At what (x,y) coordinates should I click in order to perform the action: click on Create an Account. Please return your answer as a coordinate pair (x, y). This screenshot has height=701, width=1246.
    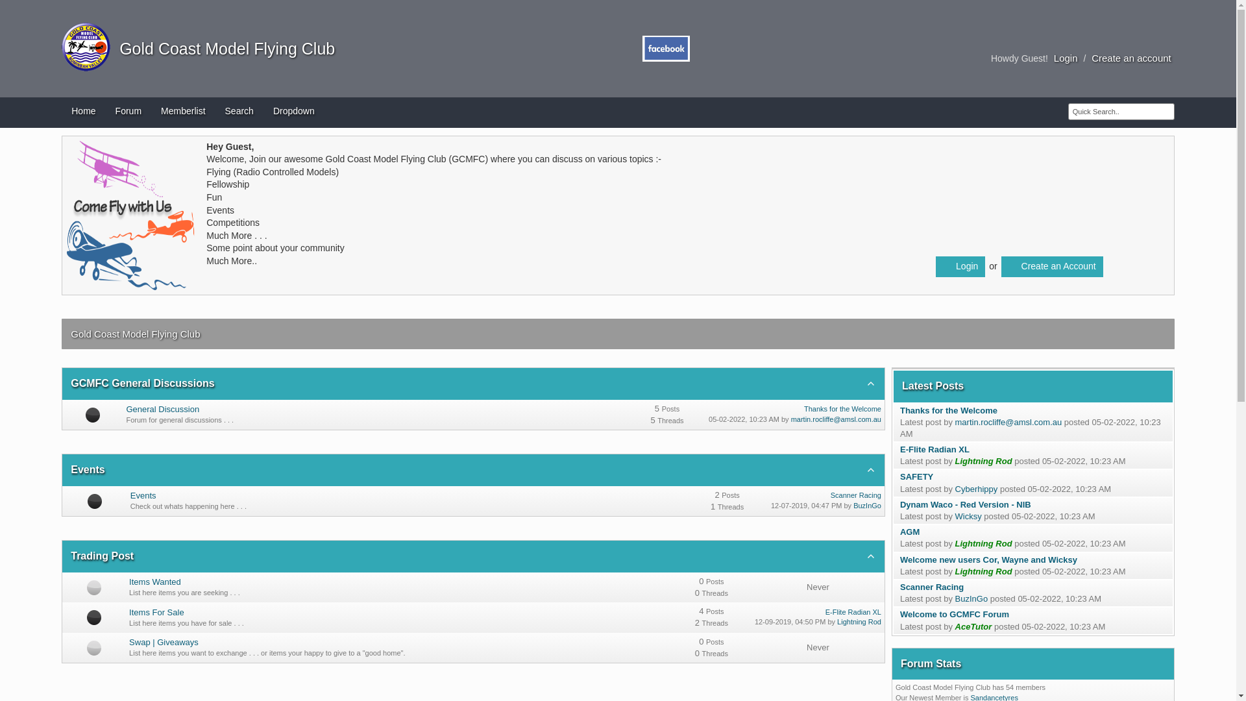
    Looking at the image, I should click on (1053, 267).